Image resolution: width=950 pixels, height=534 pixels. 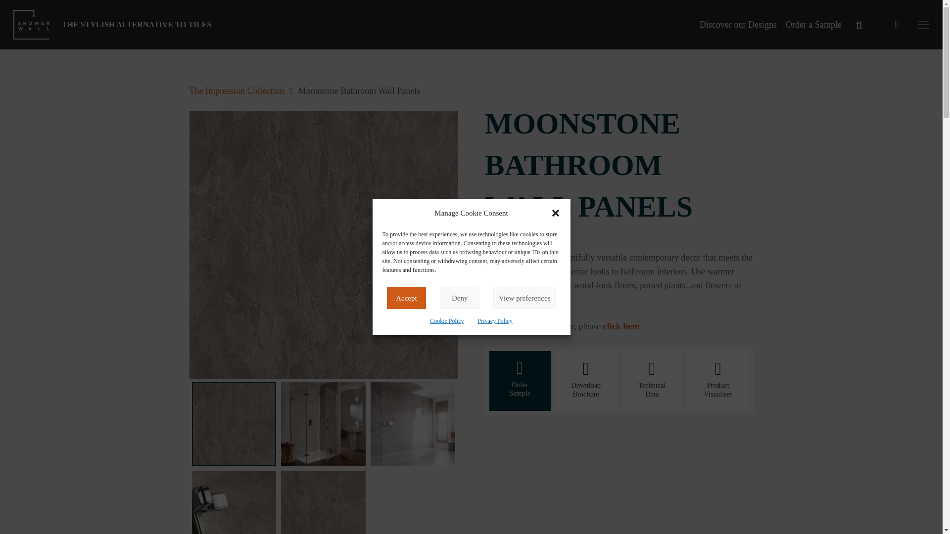 I want to click on Privacy Policy, so click(x=495, y=321).